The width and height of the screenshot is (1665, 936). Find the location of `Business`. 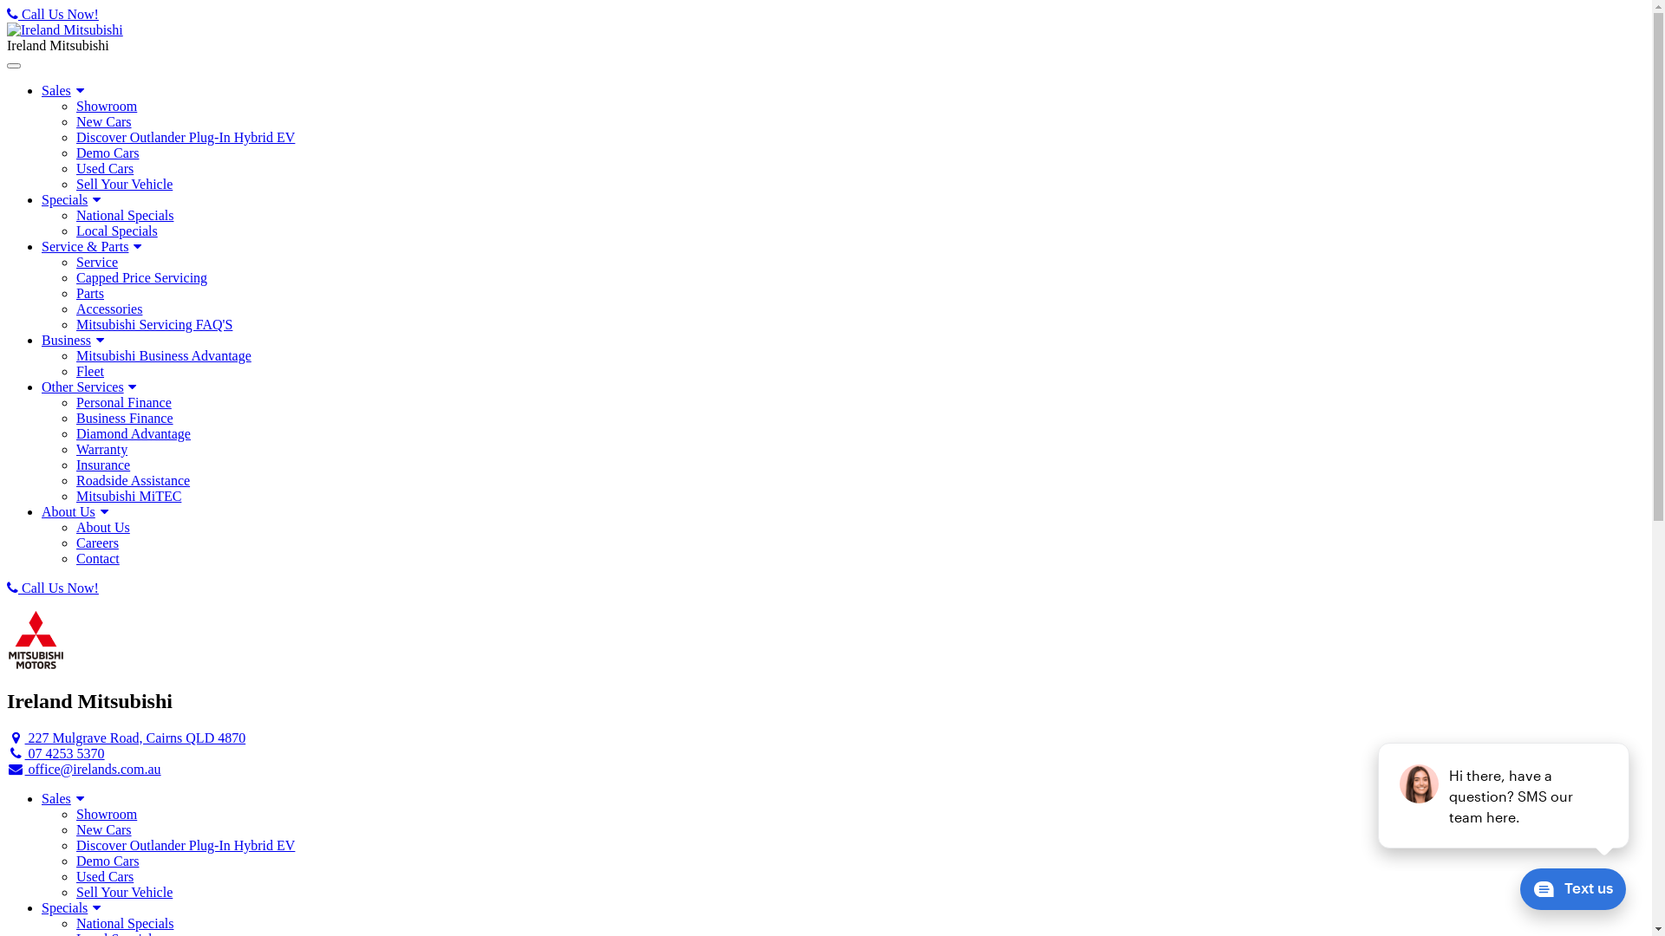

Business is located at coordinates (75, 340).